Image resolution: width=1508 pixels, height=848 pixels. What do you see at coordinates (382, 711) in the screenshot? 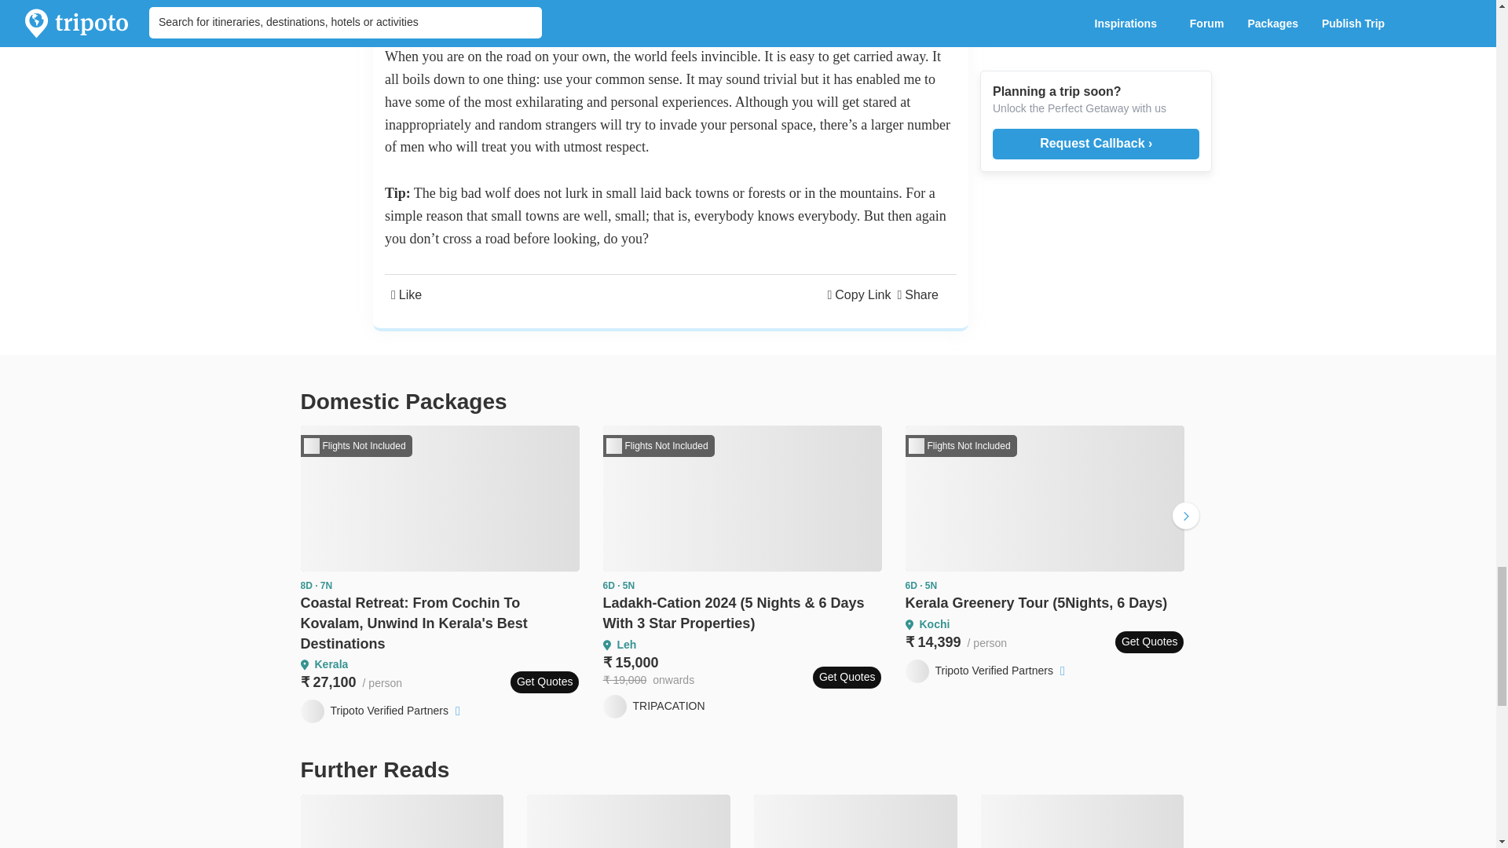
I see `Tripoto Verified Partners` at bounding box center [382, 711].